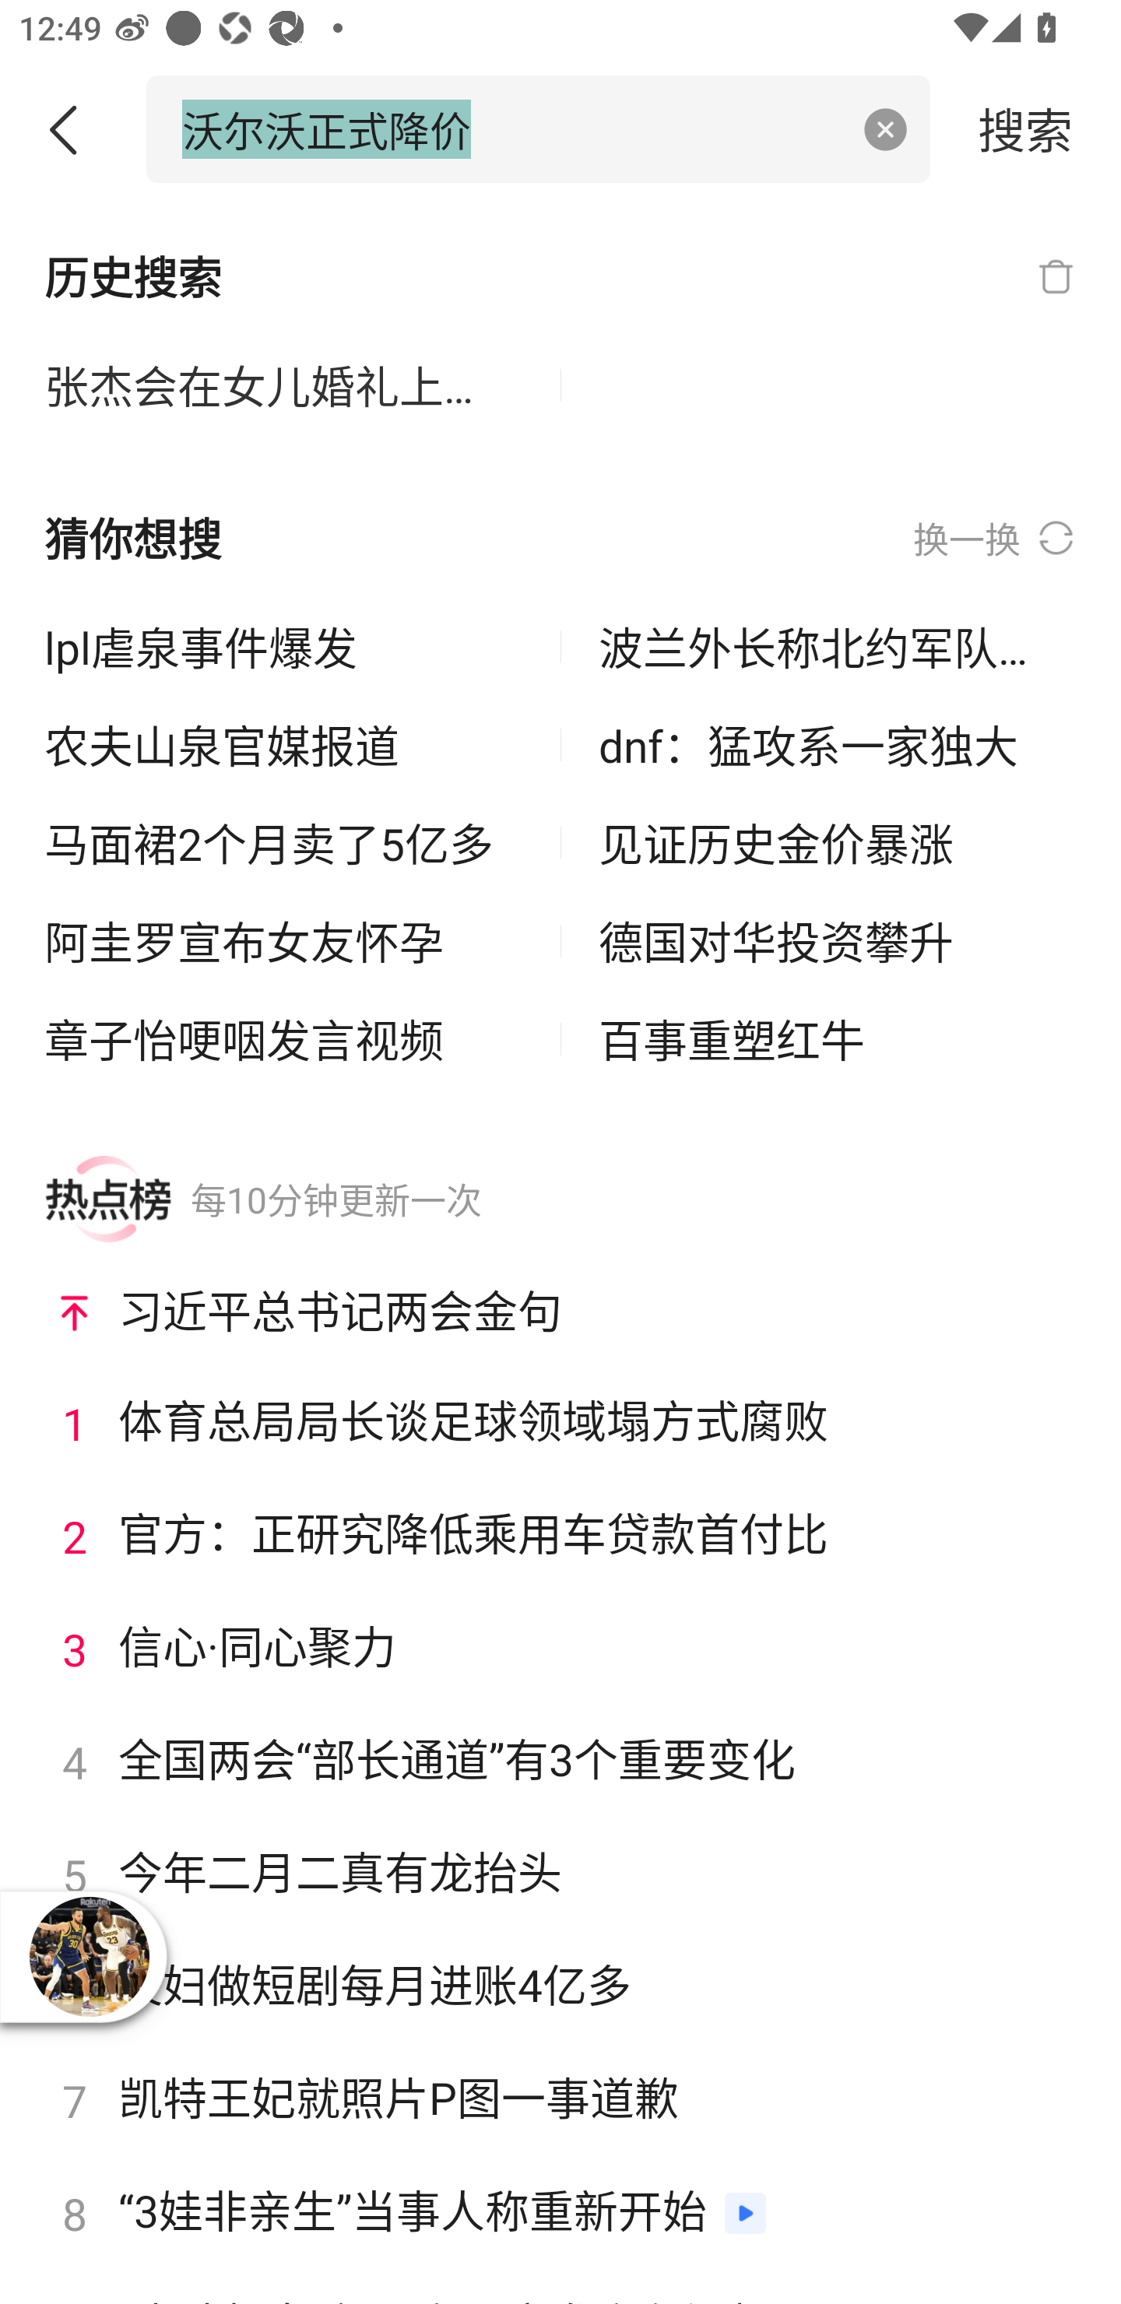  Describe the element at coordinates (283, 745) in the screenshot. I see `农夫山泉官媒报道` at that location.